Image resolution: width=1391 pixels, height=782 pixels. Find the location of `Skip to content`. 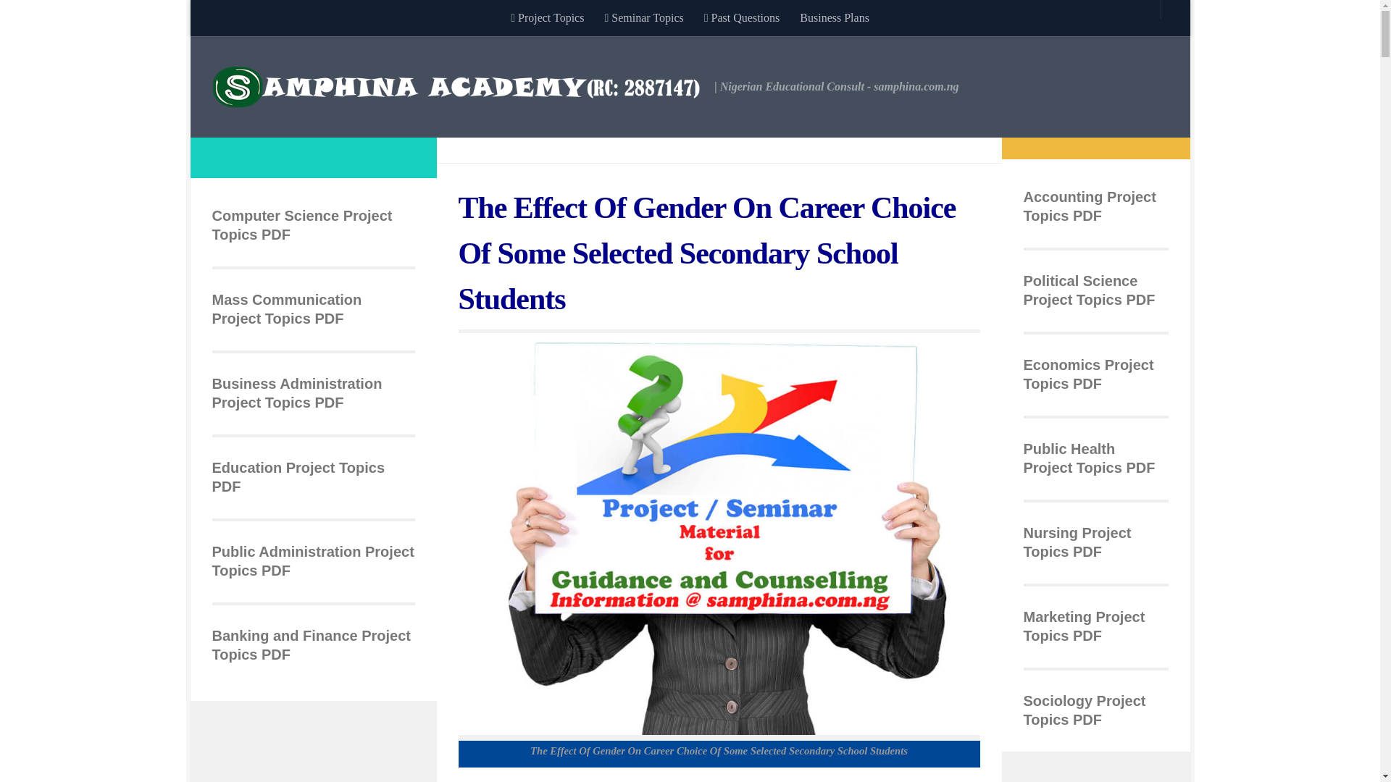

Skip to content is located at coordinates (246, 20).